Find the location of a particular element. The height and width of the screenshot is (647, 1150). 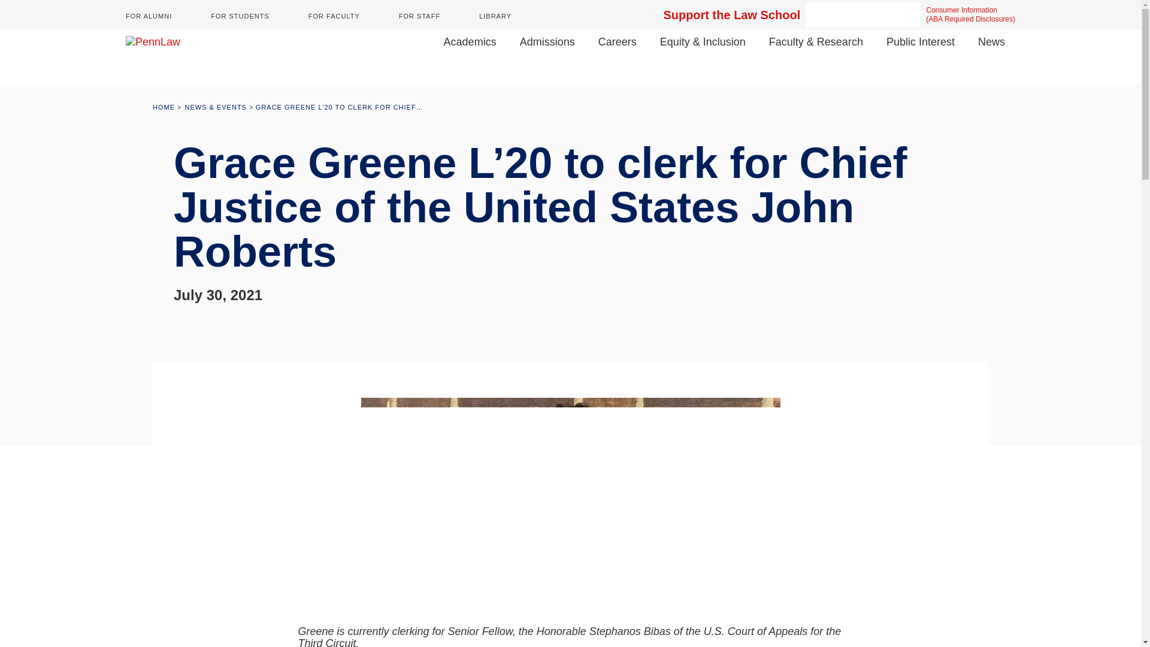

Support the Law School is located at coordinates (732, 14).